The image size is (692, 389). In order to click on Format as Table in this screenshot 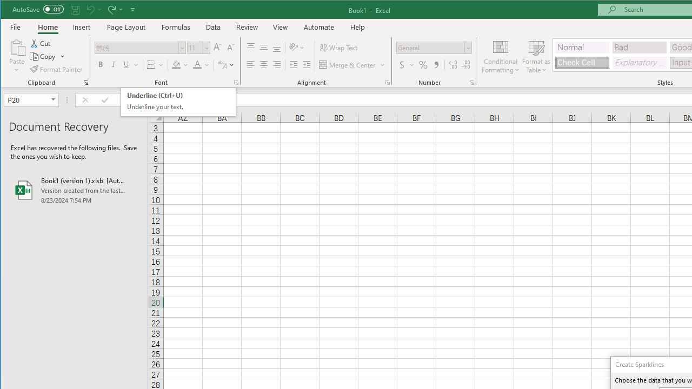, I will do `click(536, 56)`.